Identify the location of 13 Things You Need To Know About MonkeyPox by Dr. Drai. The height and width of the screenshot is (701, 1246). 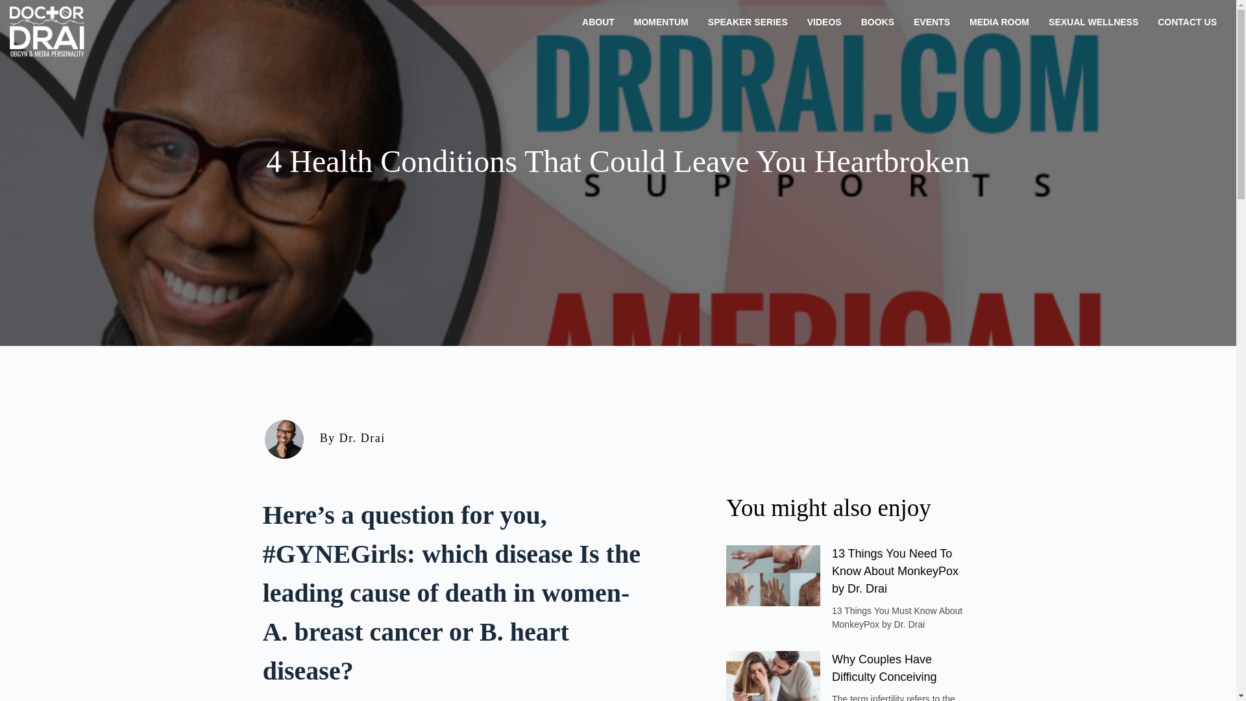
(895, 571).